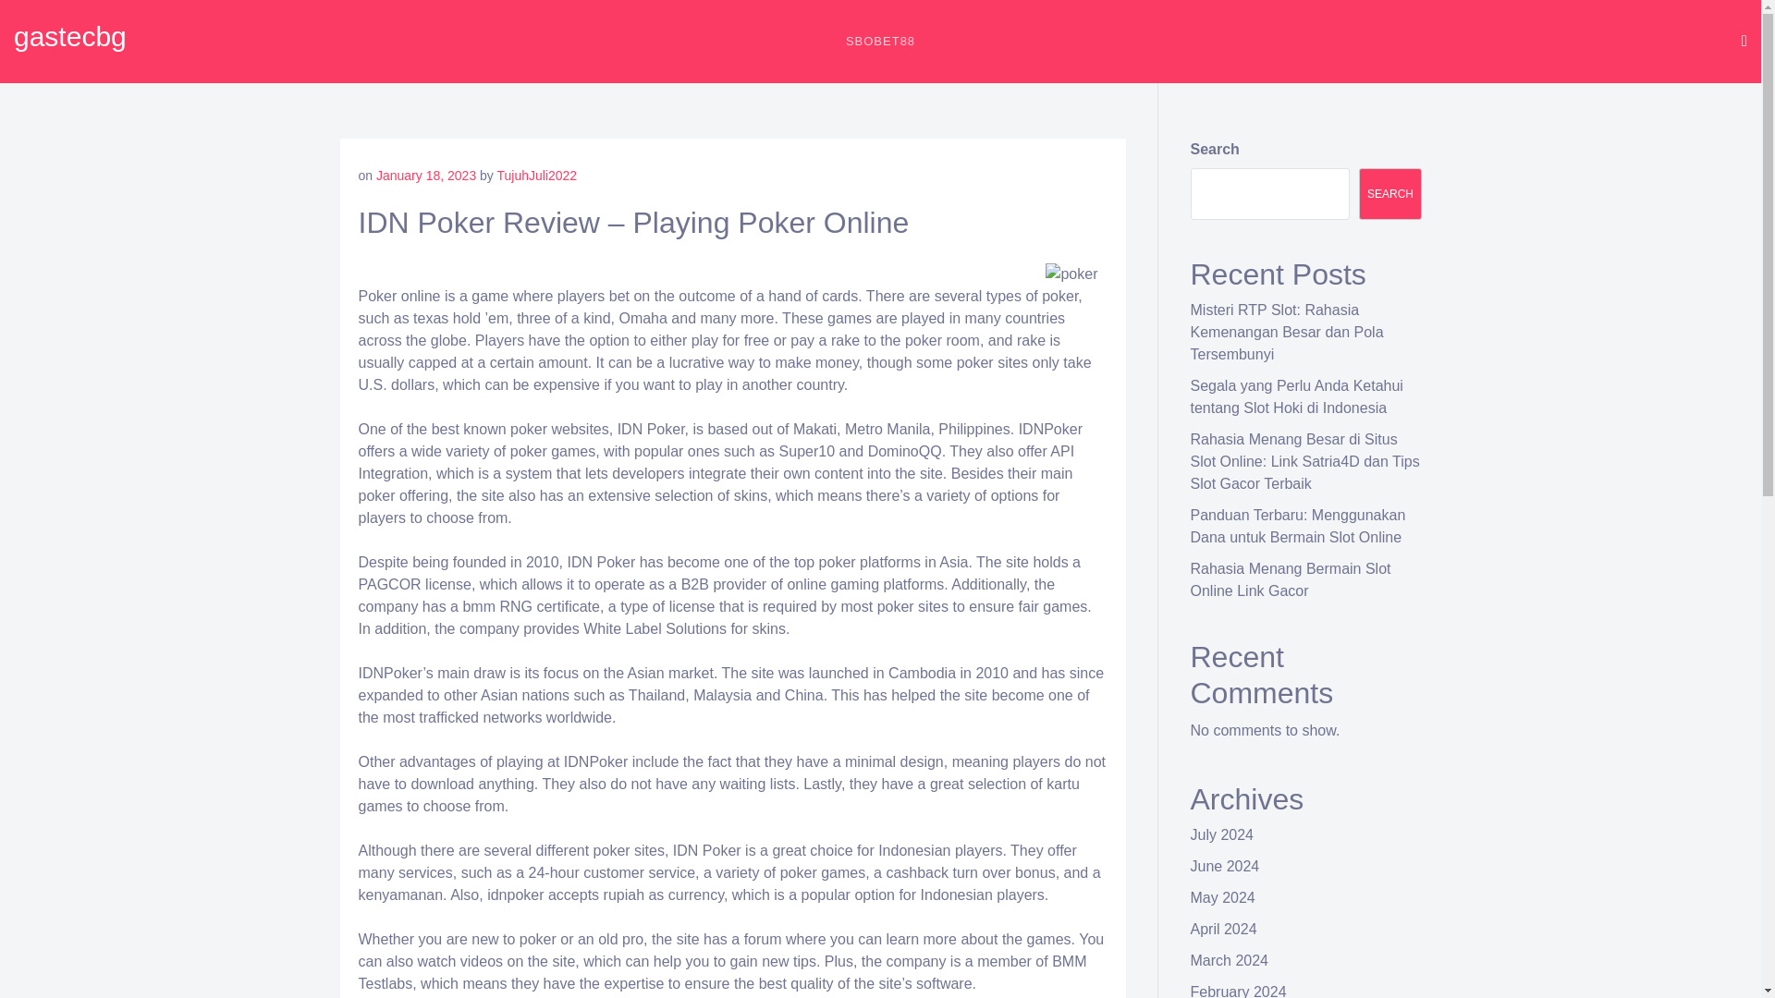 The image size is (1775, 998). I want to click on TujuhJuli2022, so click(536, 176).